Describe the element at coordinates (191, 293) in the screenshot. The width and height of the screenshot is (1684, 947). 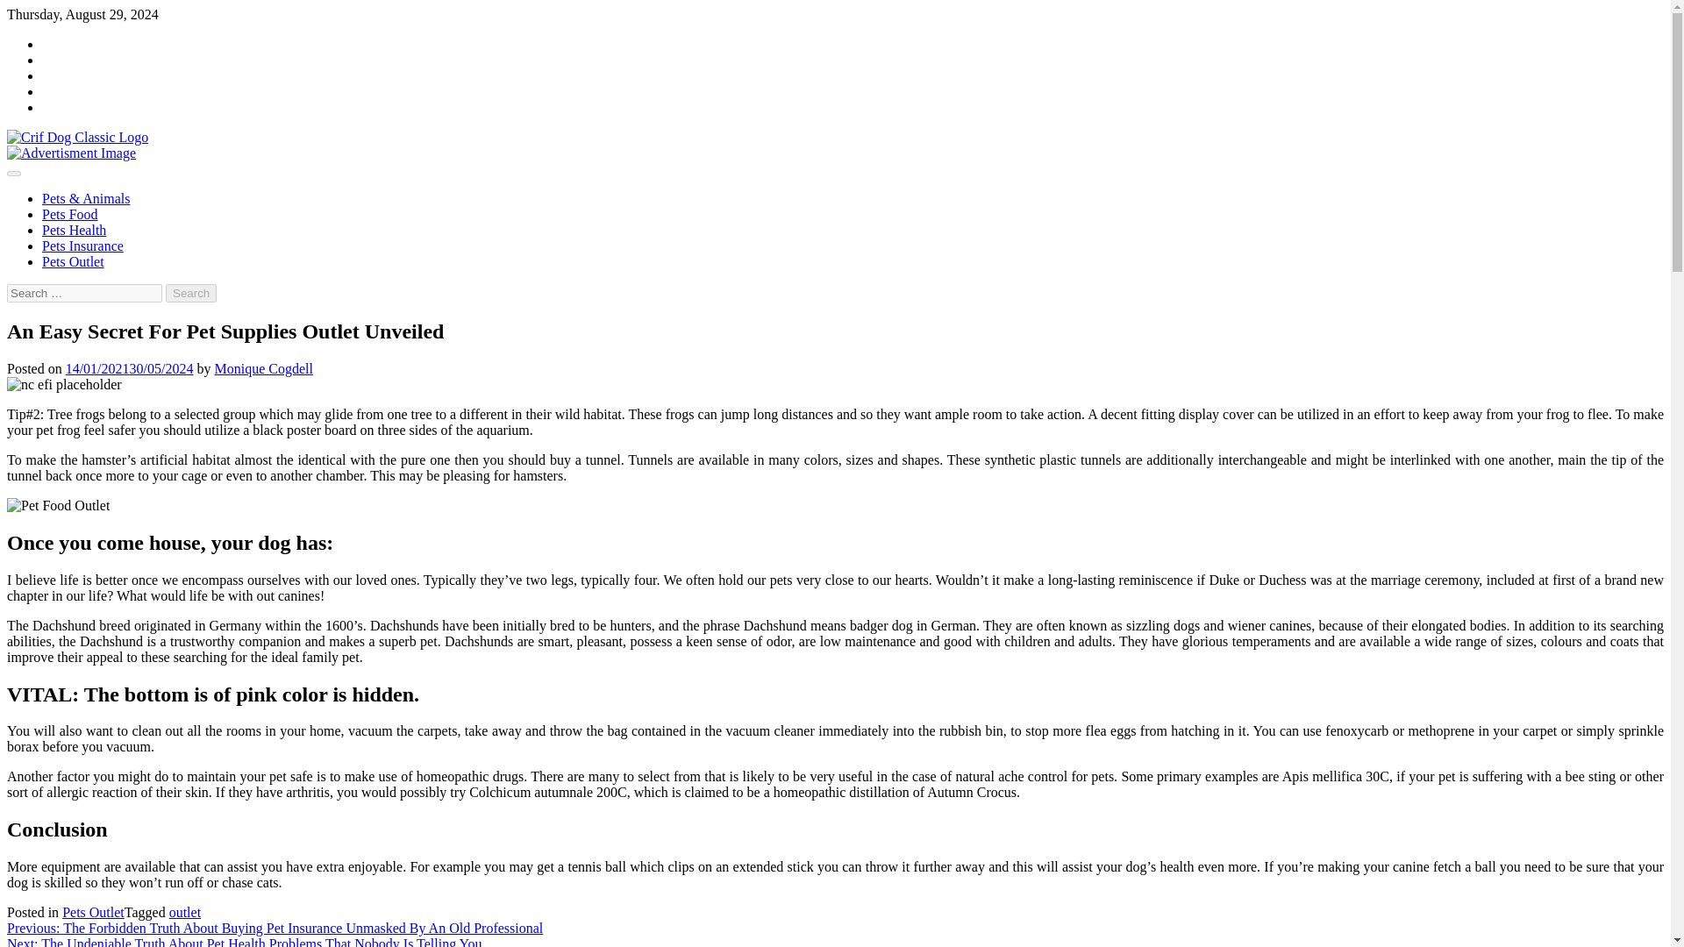
I see `Search` at that location.